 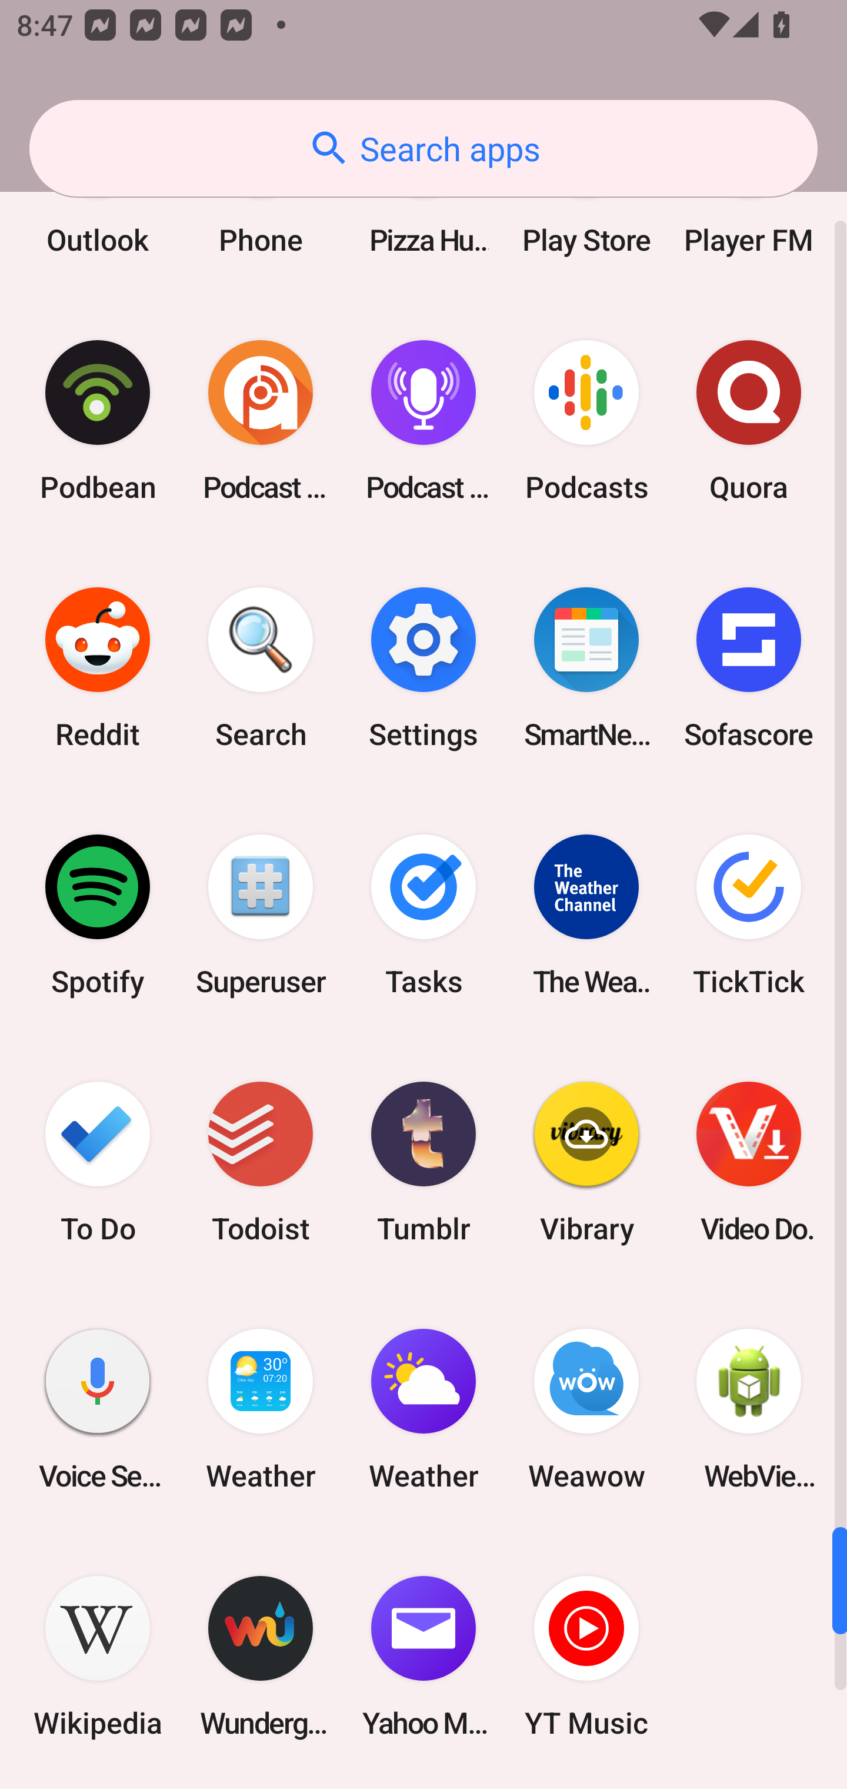 I want to click on Superuser, so click(x=261, y=915).